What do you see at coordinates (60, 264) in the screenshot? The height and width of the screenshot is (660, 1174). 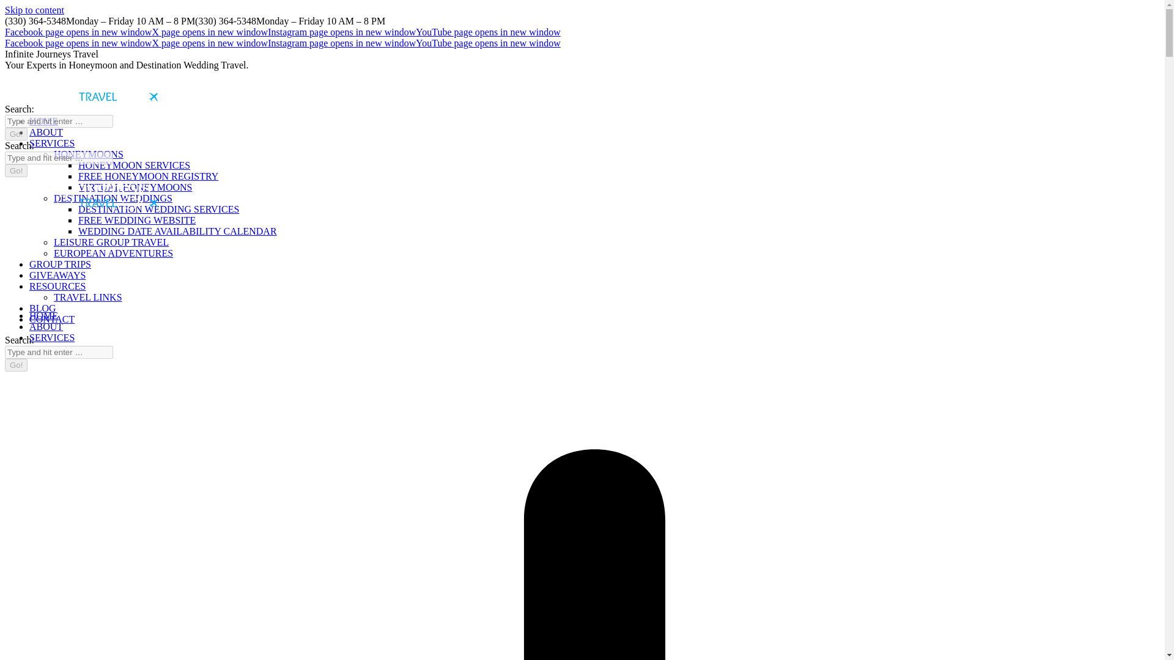 I see `GROUP TRIPS` at bounding box center [60, 264].